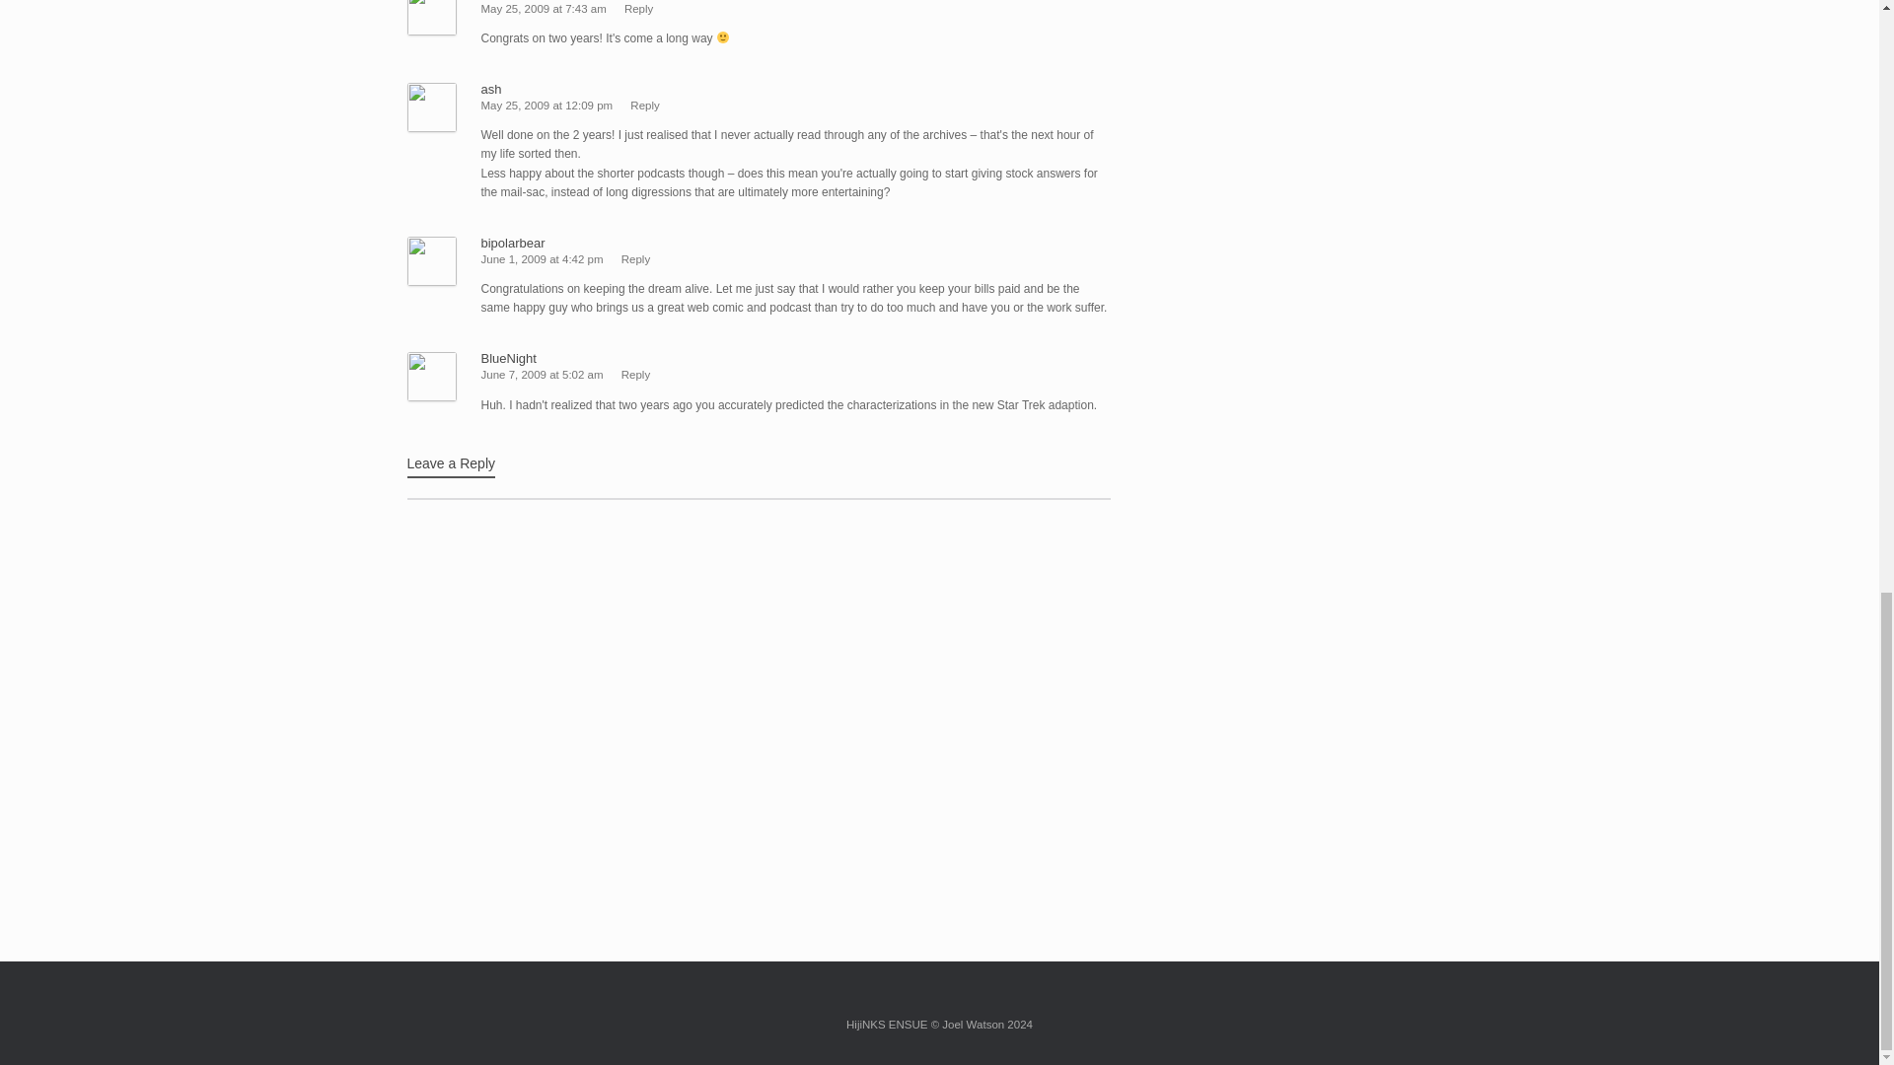 This screenshot has height=1065, width=1894. What do you see at coordinates (543, 258) in the screenshot?
I see `June 1, 2009 at 4:42 pm` at bounding box center [543, 258].